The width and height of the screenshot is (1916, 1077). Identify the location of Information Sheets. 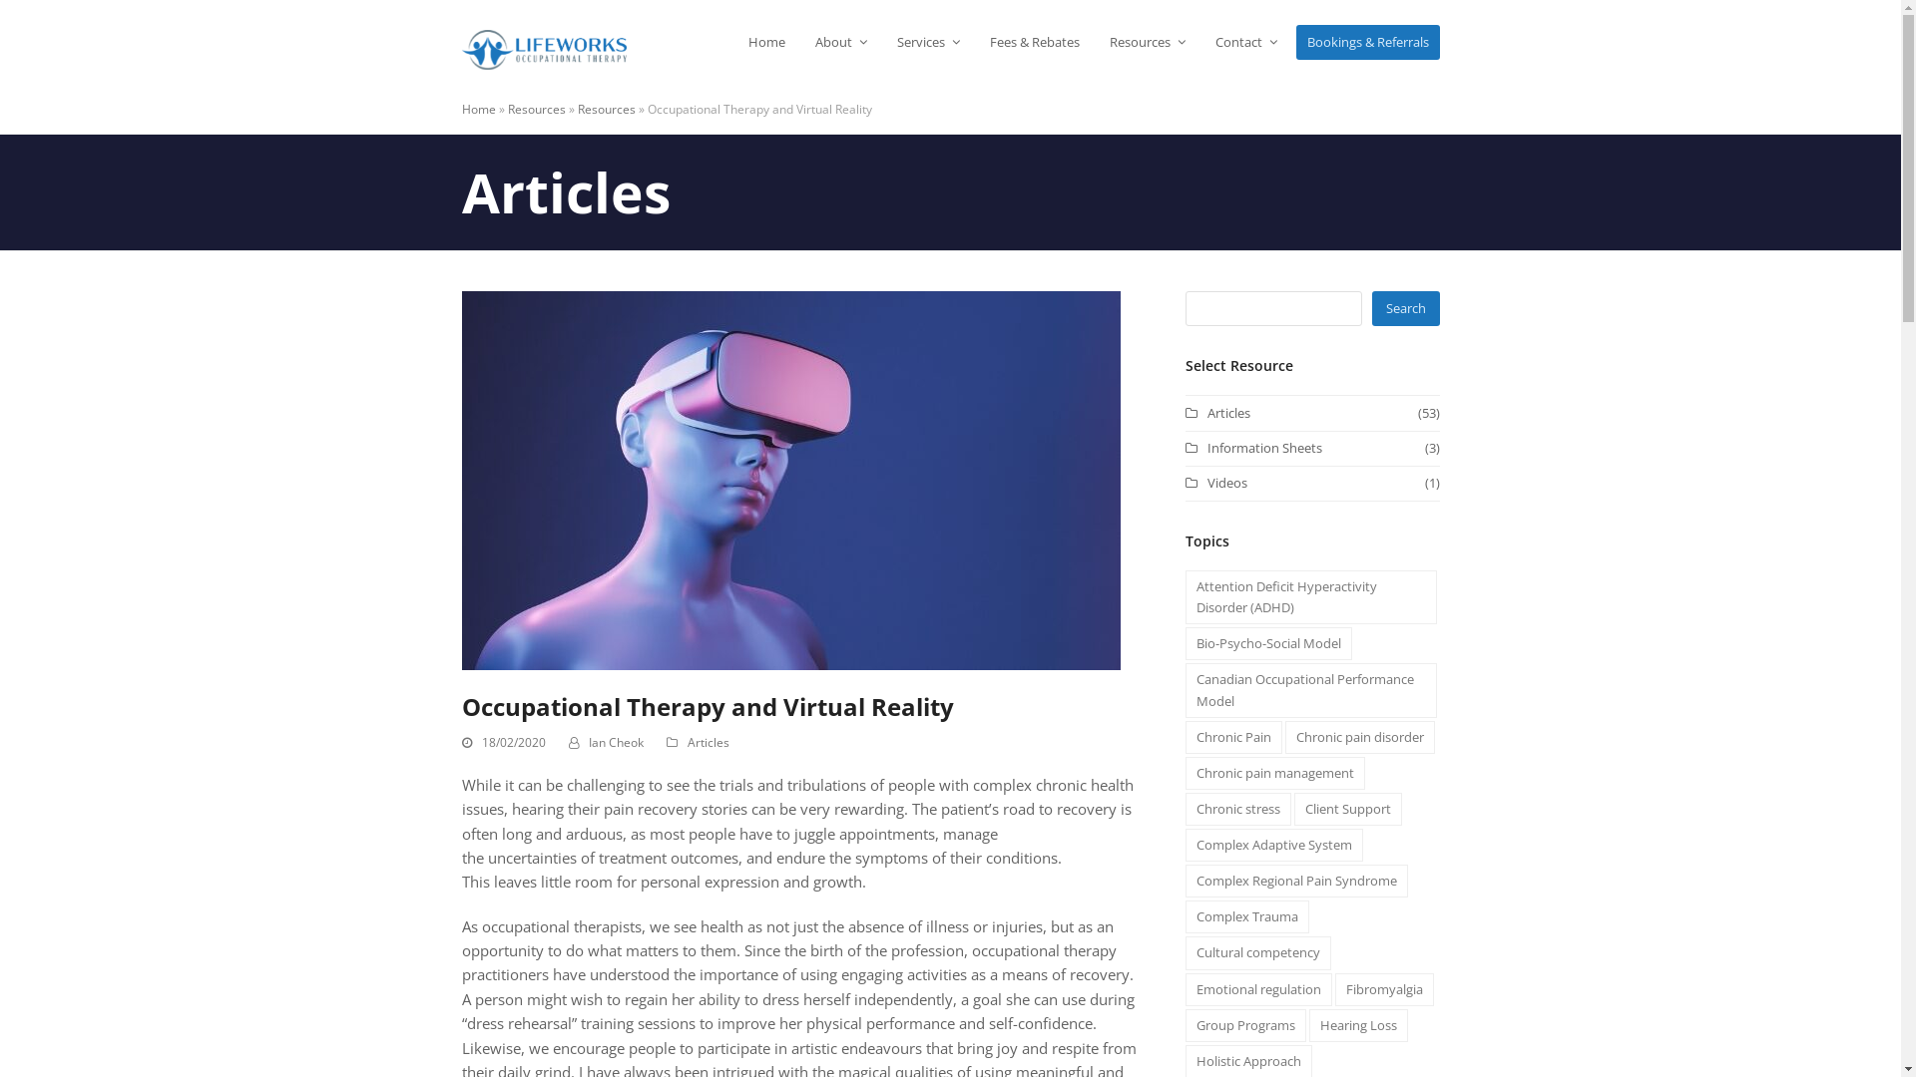
(1253, 448).